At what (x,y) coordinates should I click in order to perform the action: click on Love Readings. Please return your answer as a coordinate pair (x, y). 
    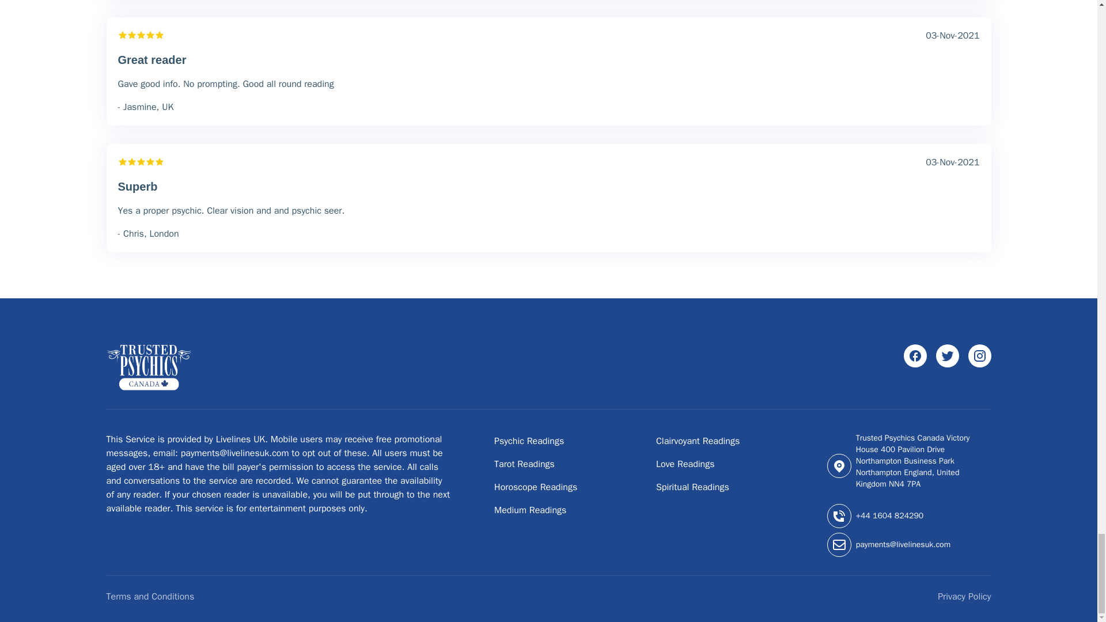
    Looking at the image, I should click on (685, 464).